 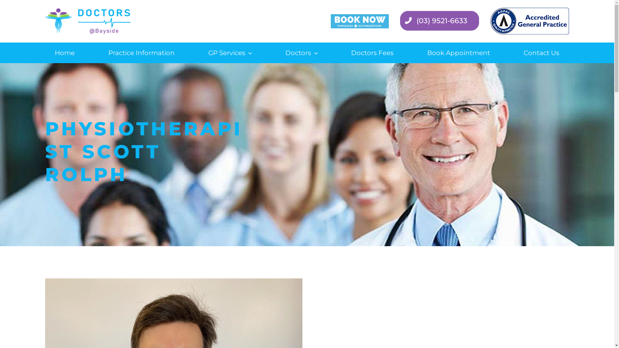 I want to click on Practice Information, so click(x=142, y=53).